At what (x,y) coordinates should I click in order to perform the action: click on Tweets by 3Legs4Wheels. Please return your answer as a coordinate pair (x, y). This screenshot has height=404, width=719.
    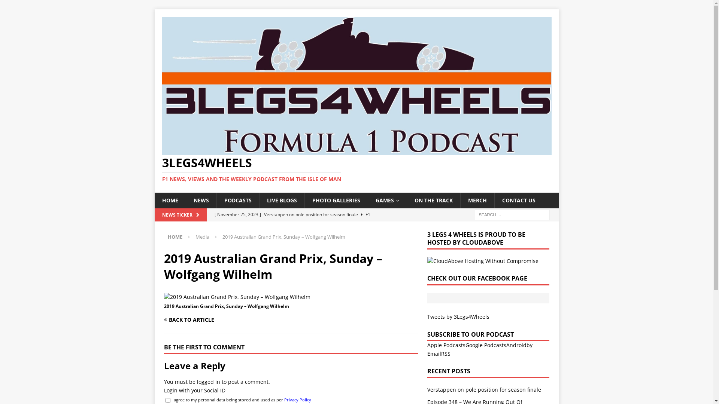
    Looking at the image, I should click on (458, 316).